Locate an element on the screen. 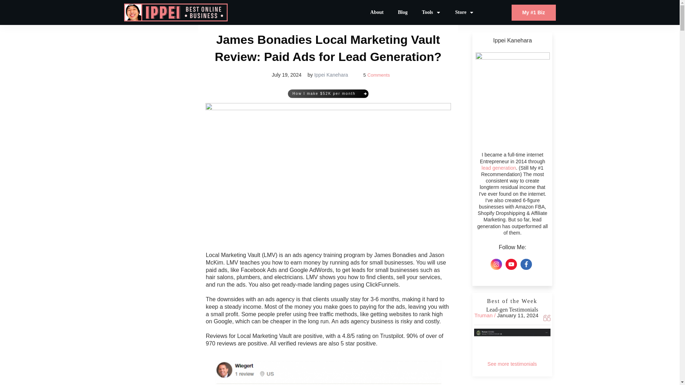 This screenshot has height=385, width=685. Tools is located at coordinates (431, 12).